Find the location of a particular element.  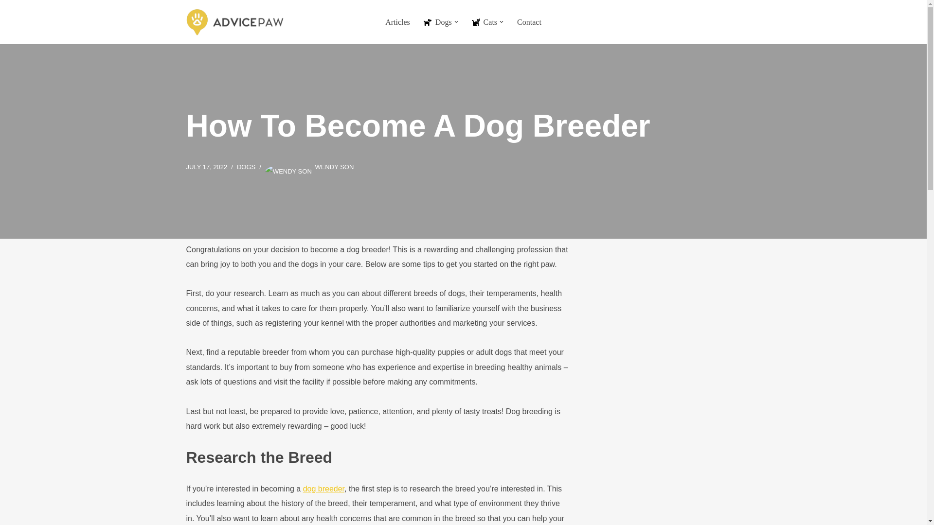

Contact is located at coordinates (529, 22).